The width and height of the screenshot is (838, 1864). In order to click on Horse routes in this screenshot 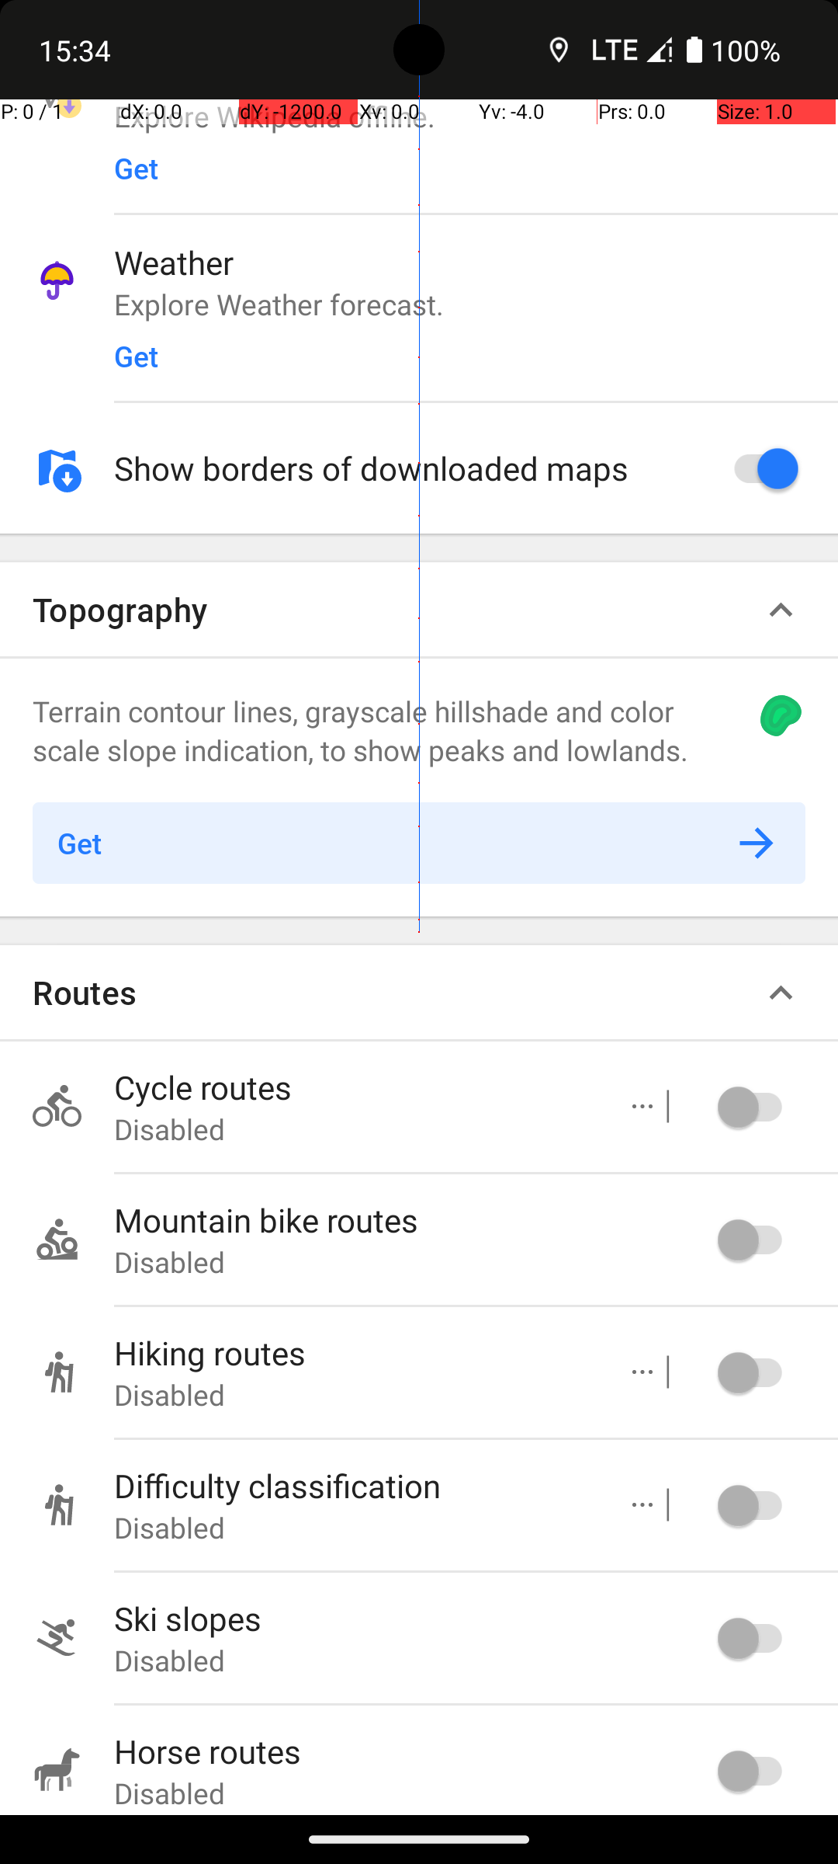, I will do `click(411, 1751)`.